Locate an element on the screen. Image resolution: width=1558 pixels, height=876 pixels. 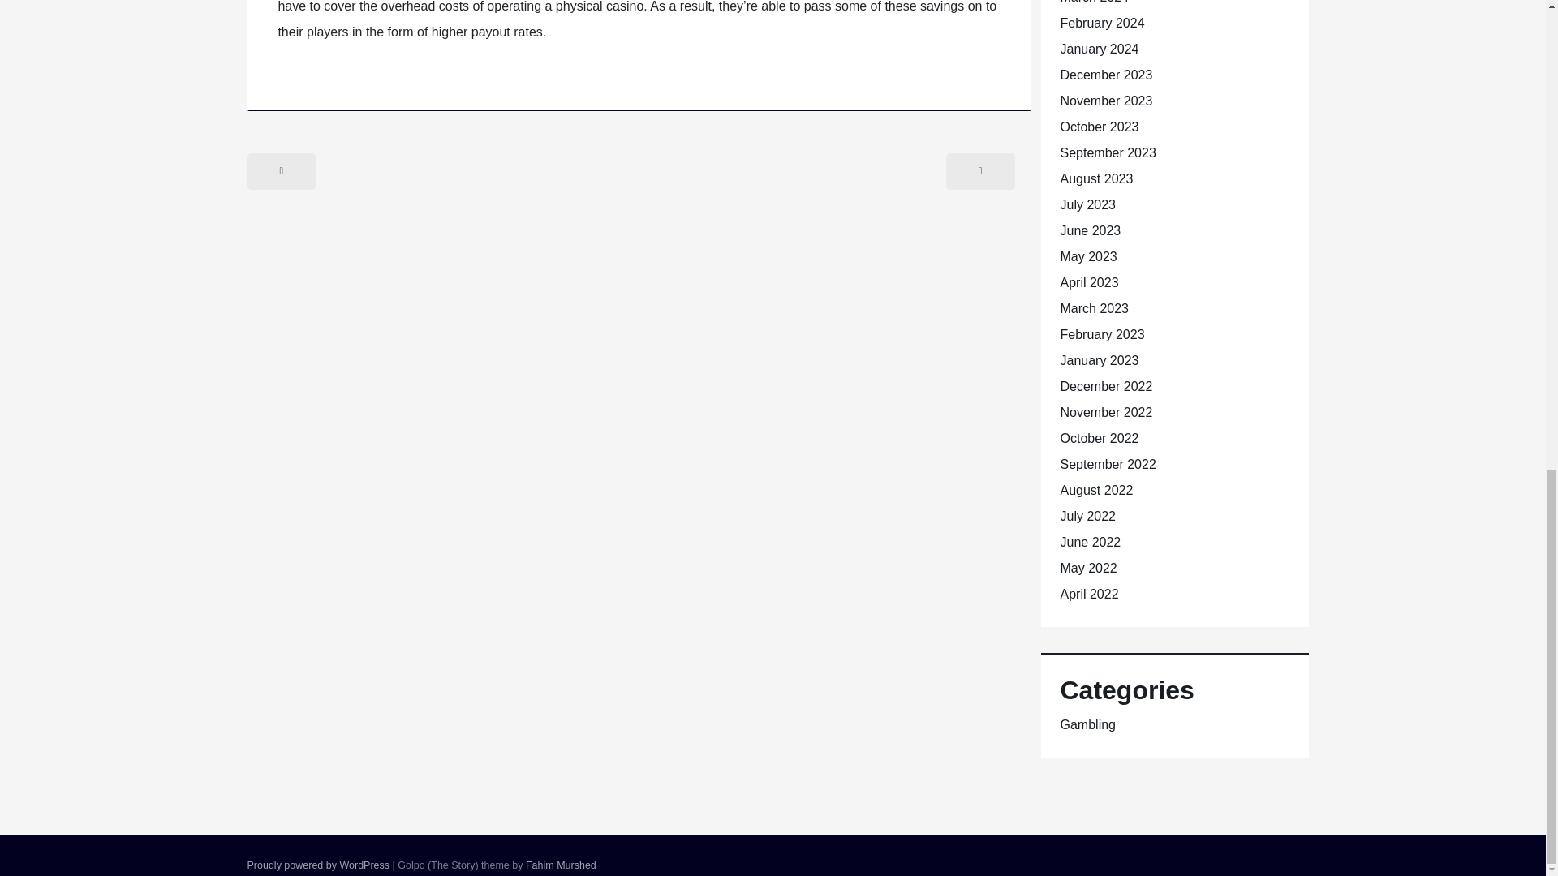
June 2023 is located at coordinates (1089, 230).